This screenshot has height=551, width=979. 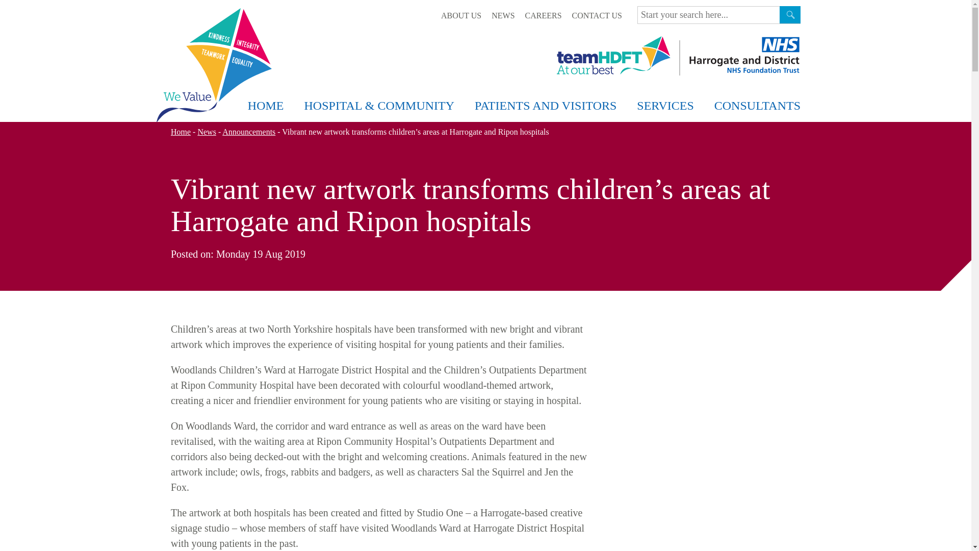 I want to click on ABOUT US, so click(x=461, y=15).